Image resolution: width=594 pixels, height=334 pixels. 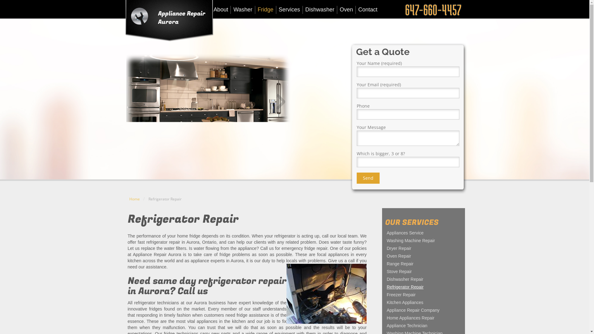 I want to click on Send, so click(x=368, y=178).